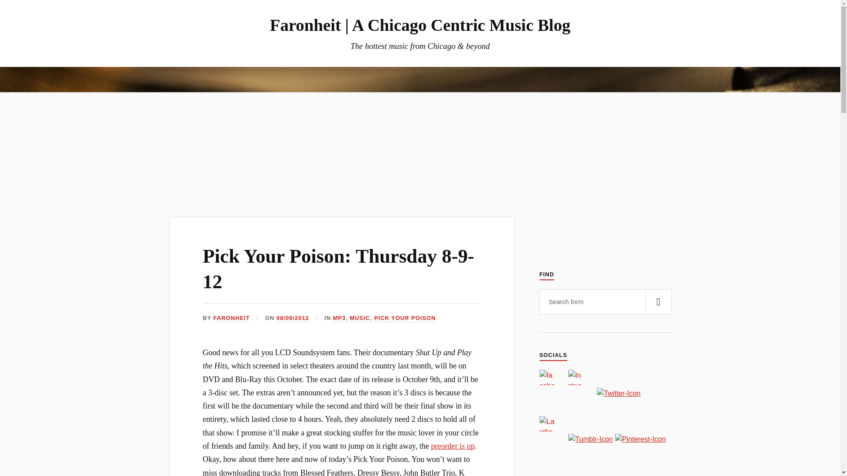 This screenshot has height=476, width=847. Describe the element at coordinates (360, 318) in the screenshot. I see `MUSIC` at that location.